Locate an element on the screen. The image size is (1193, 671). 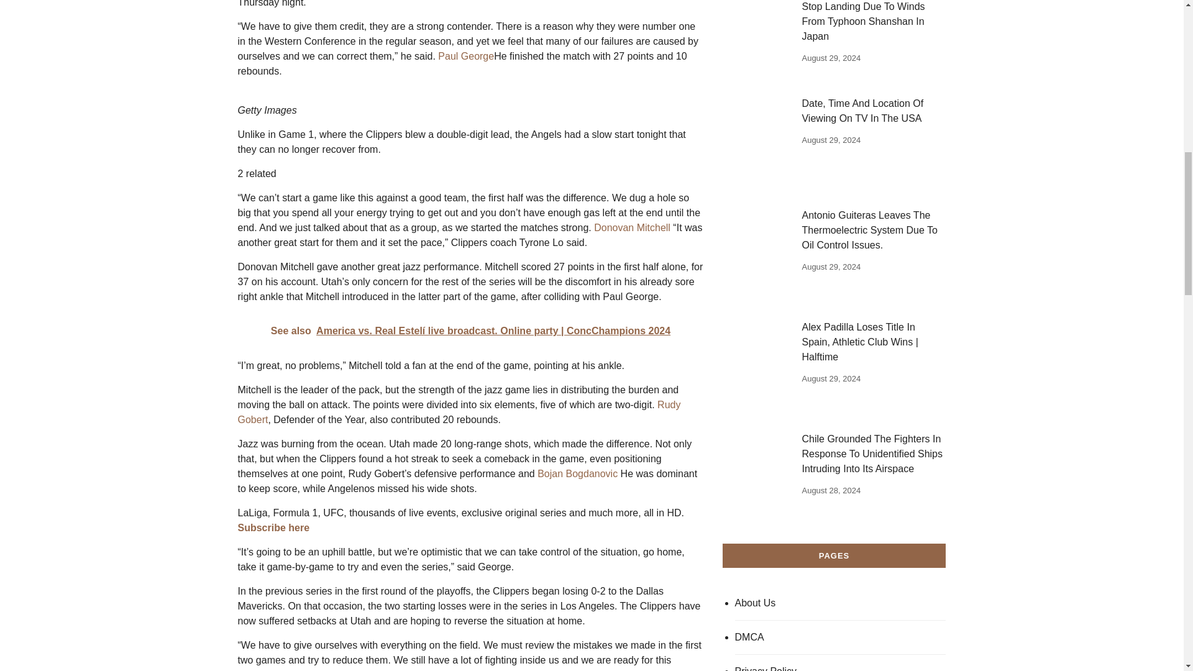
Bojan Bogdanovic is located at coordinates (578, 473).